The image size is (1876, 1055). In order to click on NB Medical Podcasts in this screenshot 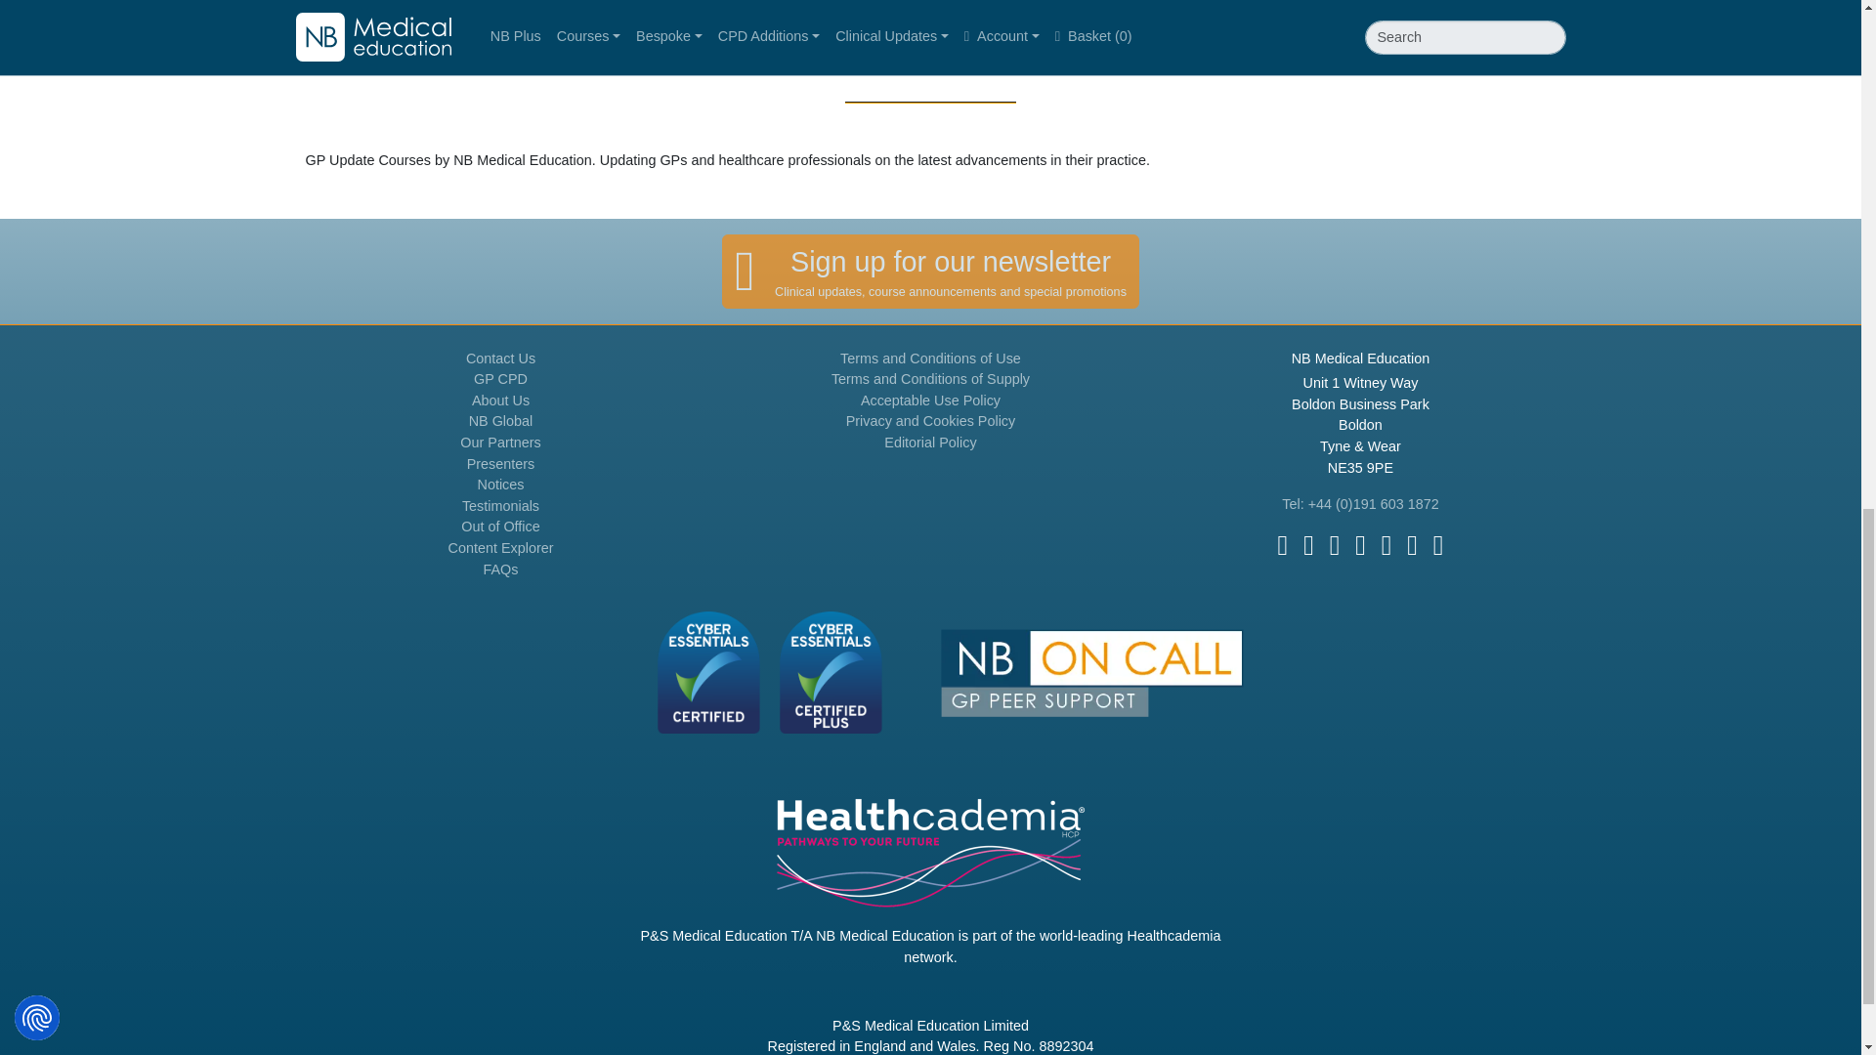, I will do `click(1438, 545)`.